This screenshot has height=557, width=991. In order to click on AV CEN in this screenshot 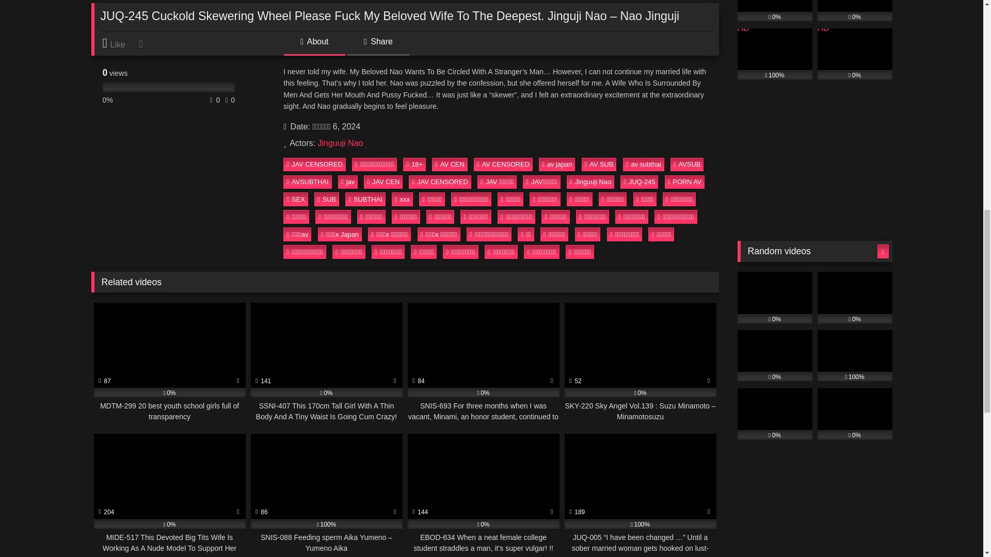, I will do `click(450, 164)`.